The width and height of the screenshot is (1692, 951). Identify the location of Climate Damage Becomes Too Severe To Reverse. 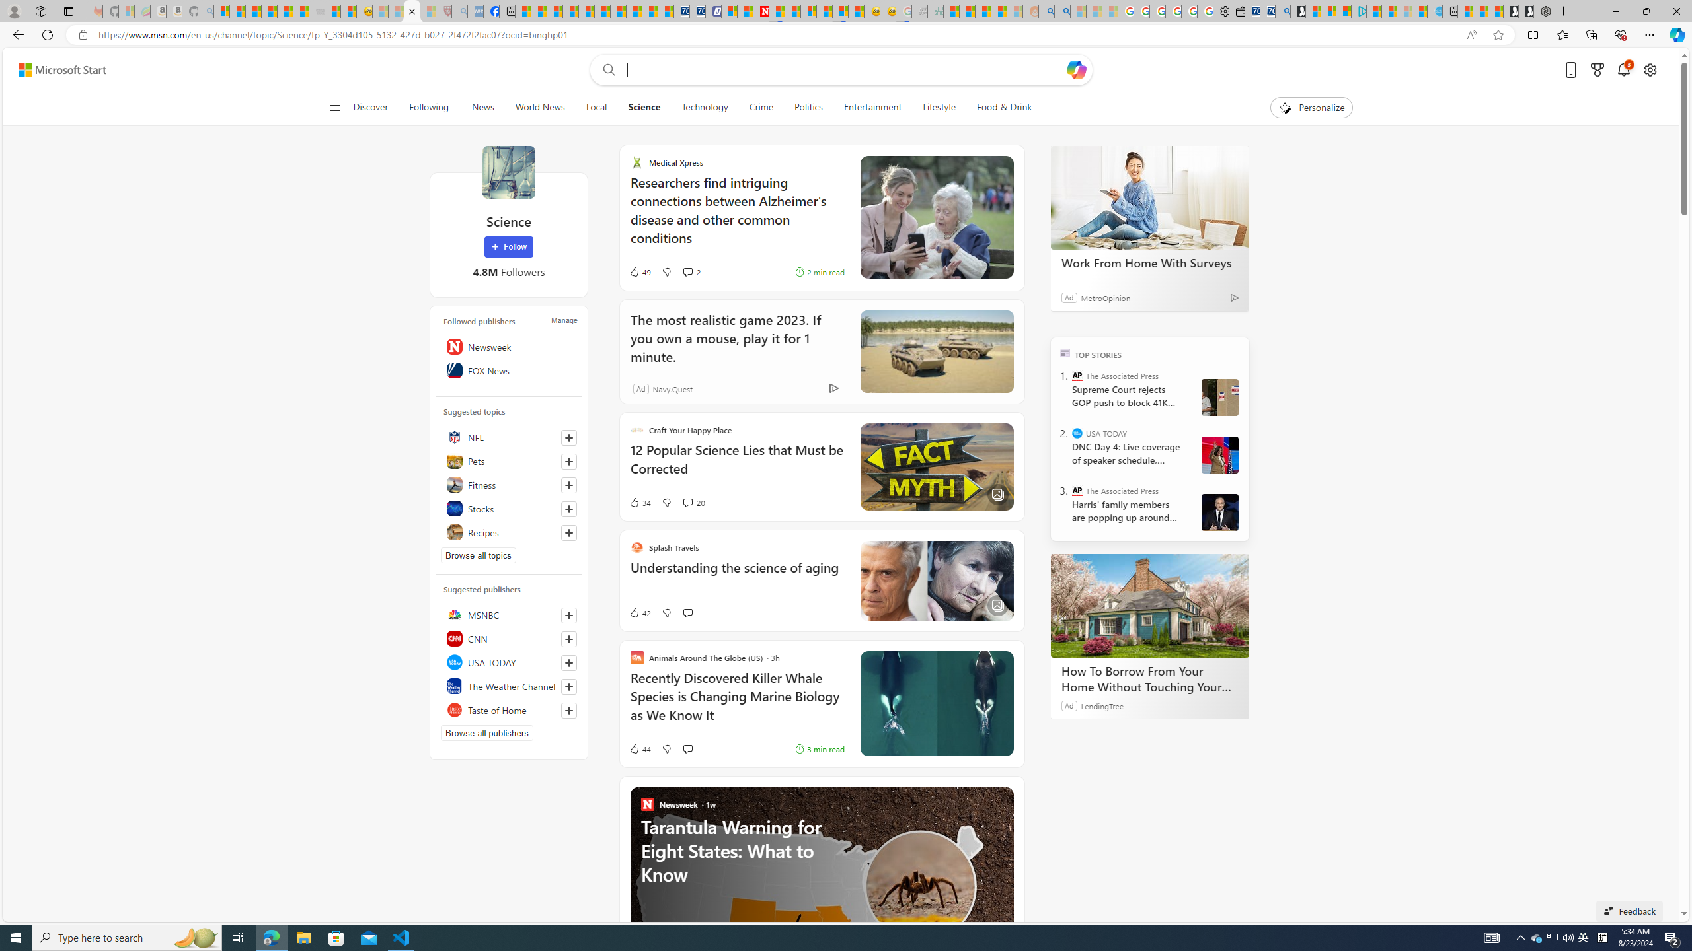
(570, 11).